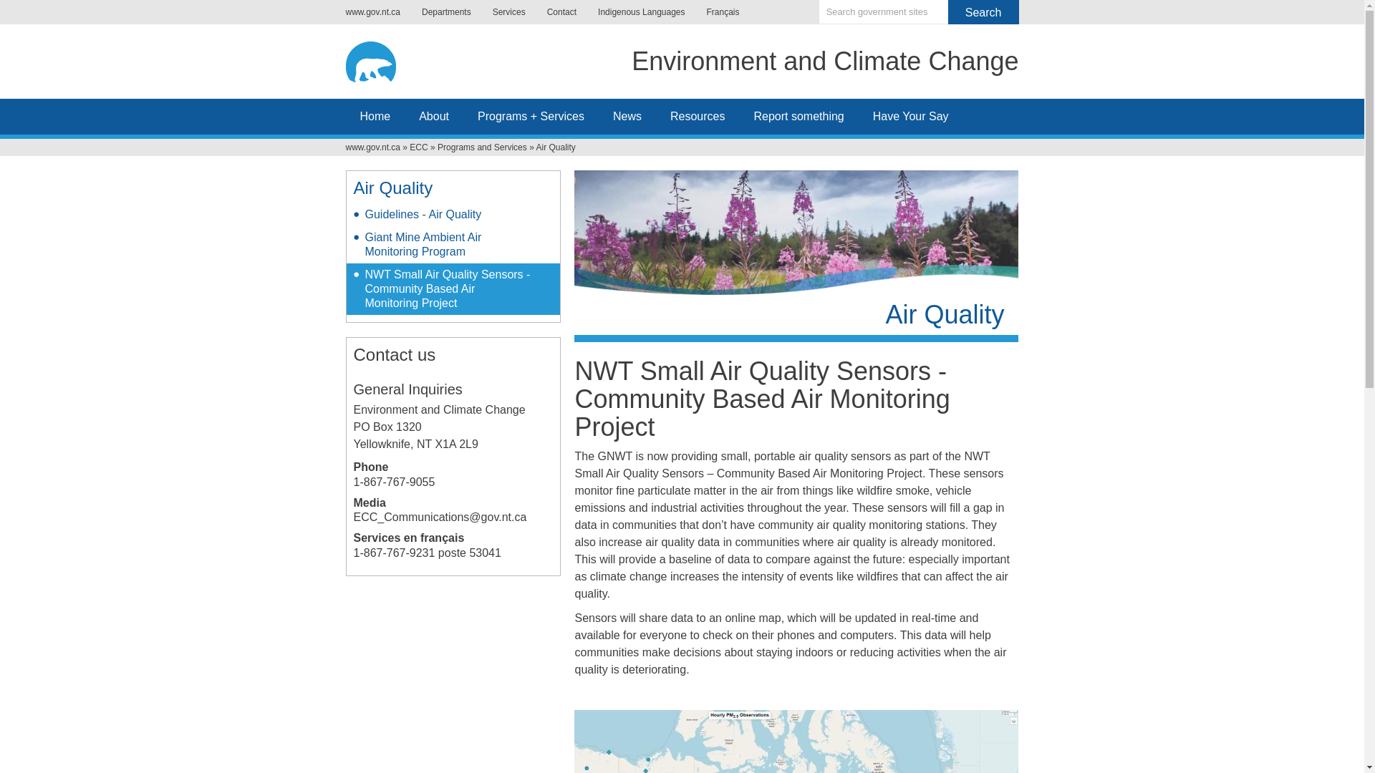 This screenshot has width=1375, height=773. I want to click on About, so click(434, 116).